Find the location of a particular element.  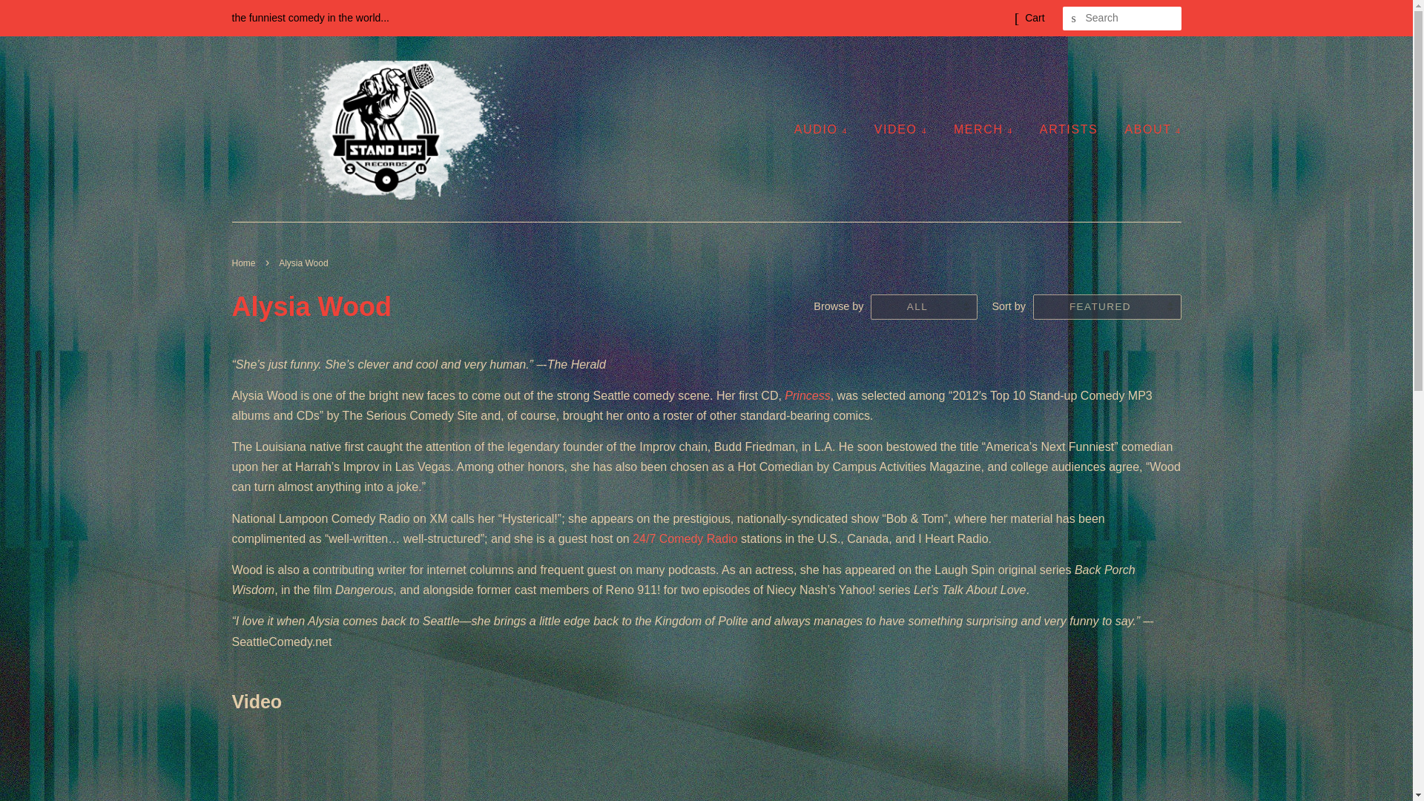

SEARCH is located at coordinates (1074, 19).